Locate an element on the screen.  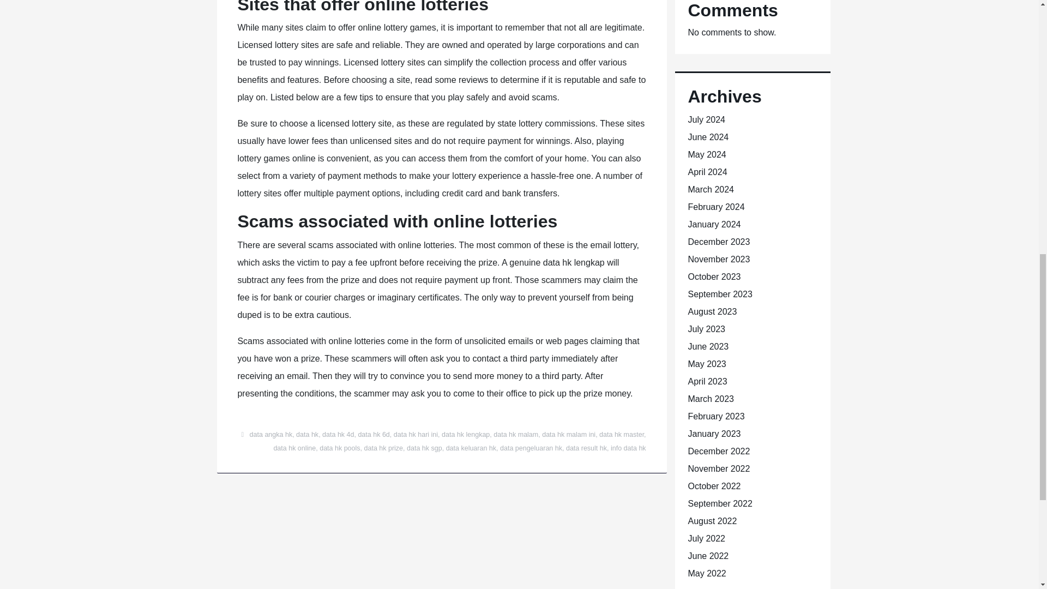
March 2024 is located at coordinates (711, 190).